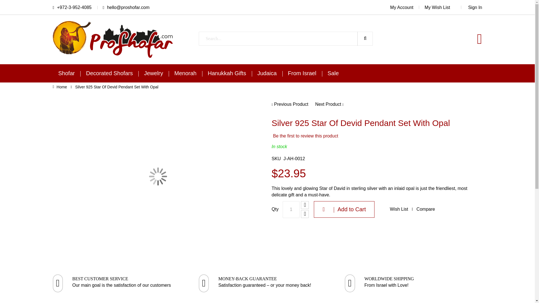 The image size is (539, 303). I want to click on Menorah, so click(185, 73).